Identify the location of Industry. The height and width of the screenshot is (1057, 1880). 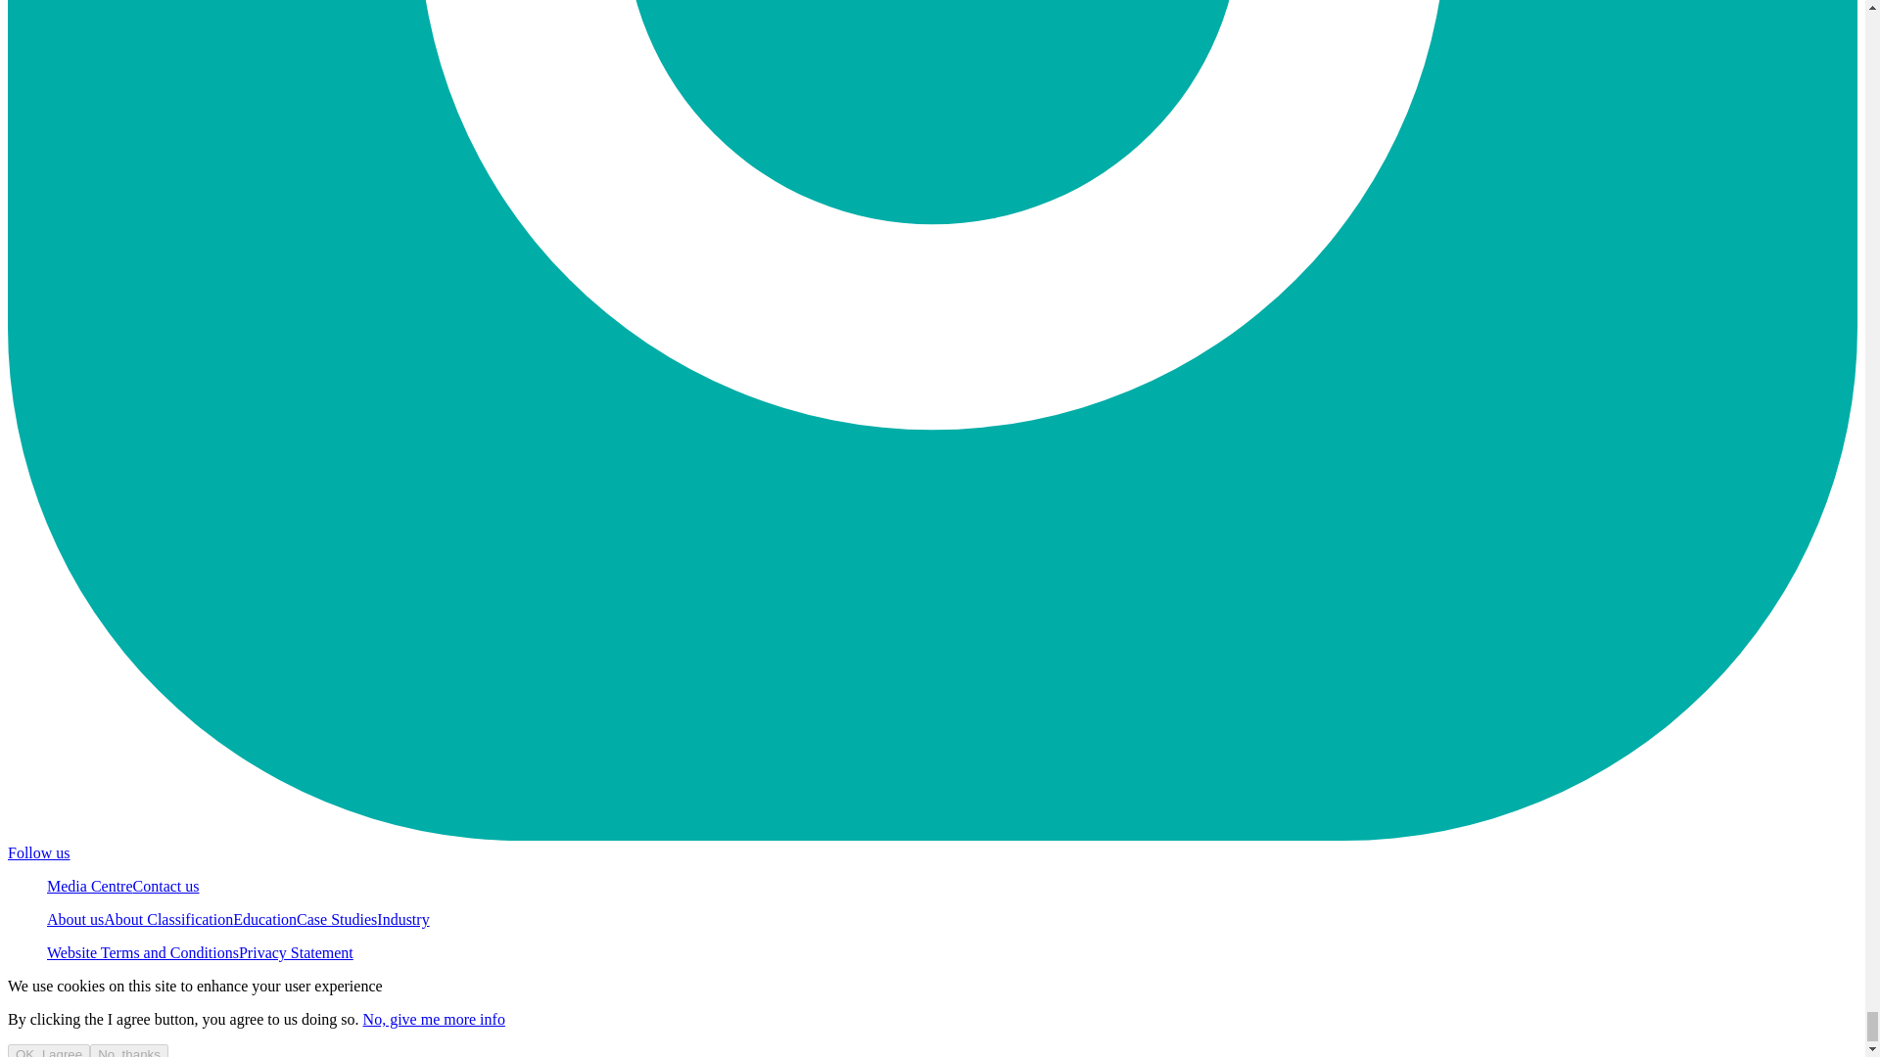
(402, 919).